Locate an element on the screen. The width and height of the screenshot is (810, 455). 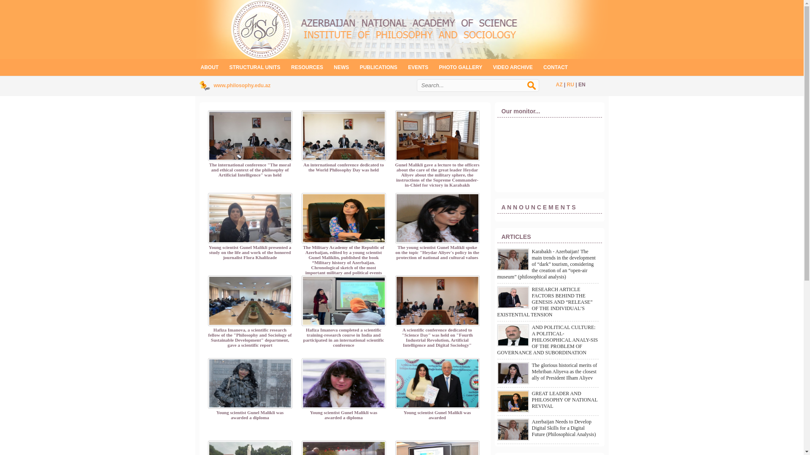
RU is located at coordinates (570, 85).